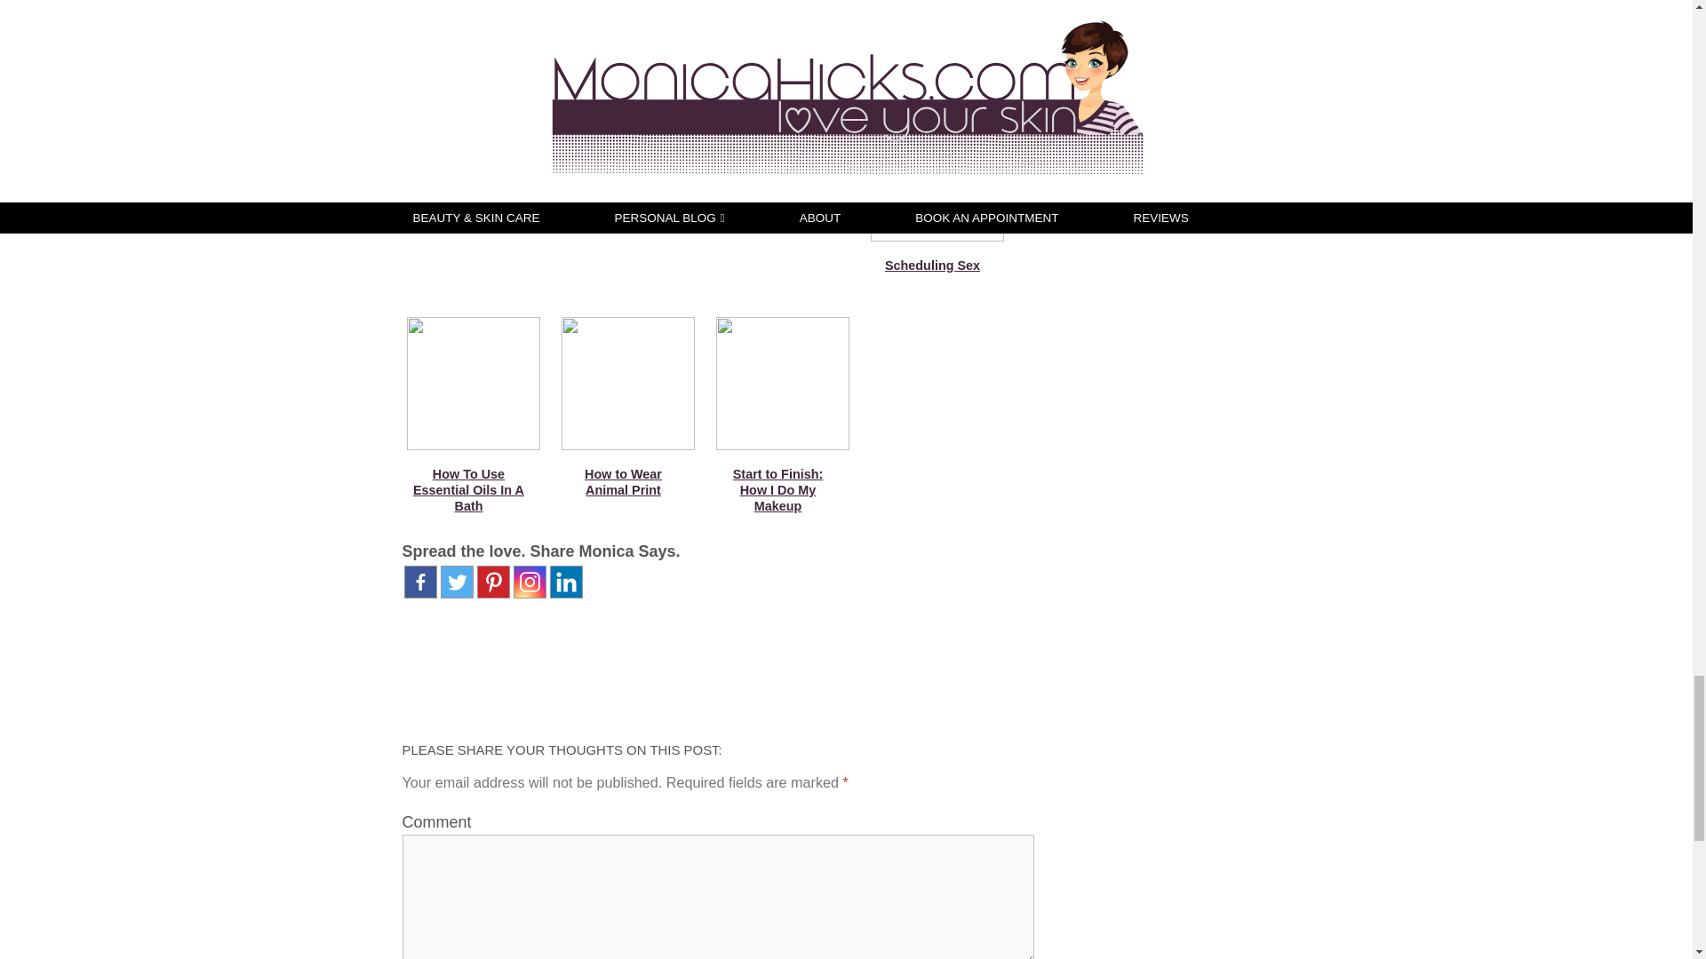  What do you see at coordinates (419, 582) in the screenshot?
I see `Facebook` at bounding box center [419, 582].